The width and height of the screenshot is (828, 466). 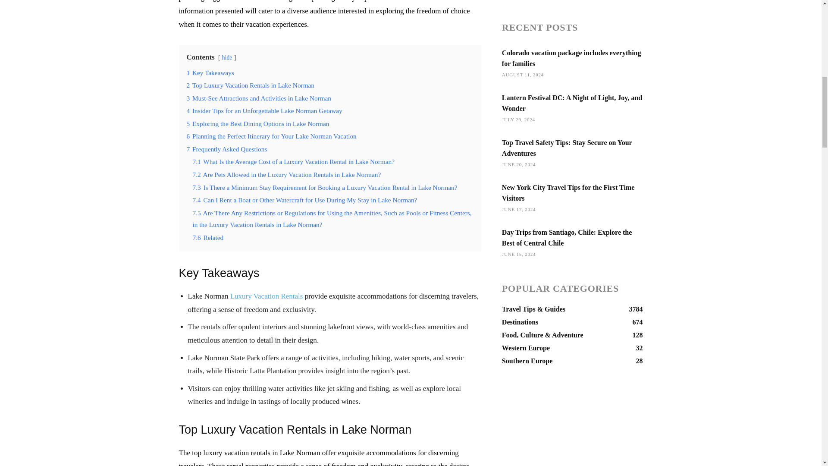 What do you see at coordinates (210, 72) in the screenshot?
I see `1 Key Takeaways` at bounding box center [210, 72].